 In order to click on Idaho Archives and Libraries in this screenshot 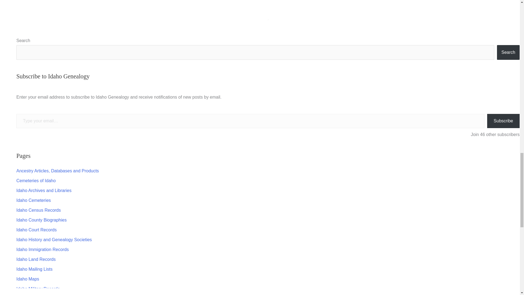, I will do `click(44, 191)`.